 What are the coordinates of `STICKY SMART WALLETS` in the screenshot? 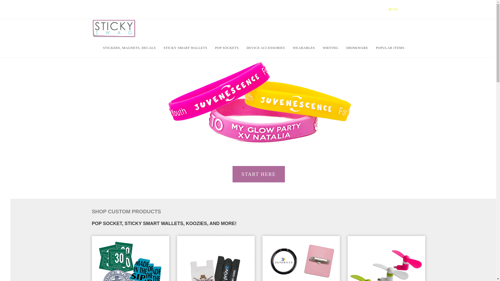 It's located at (185, 48).